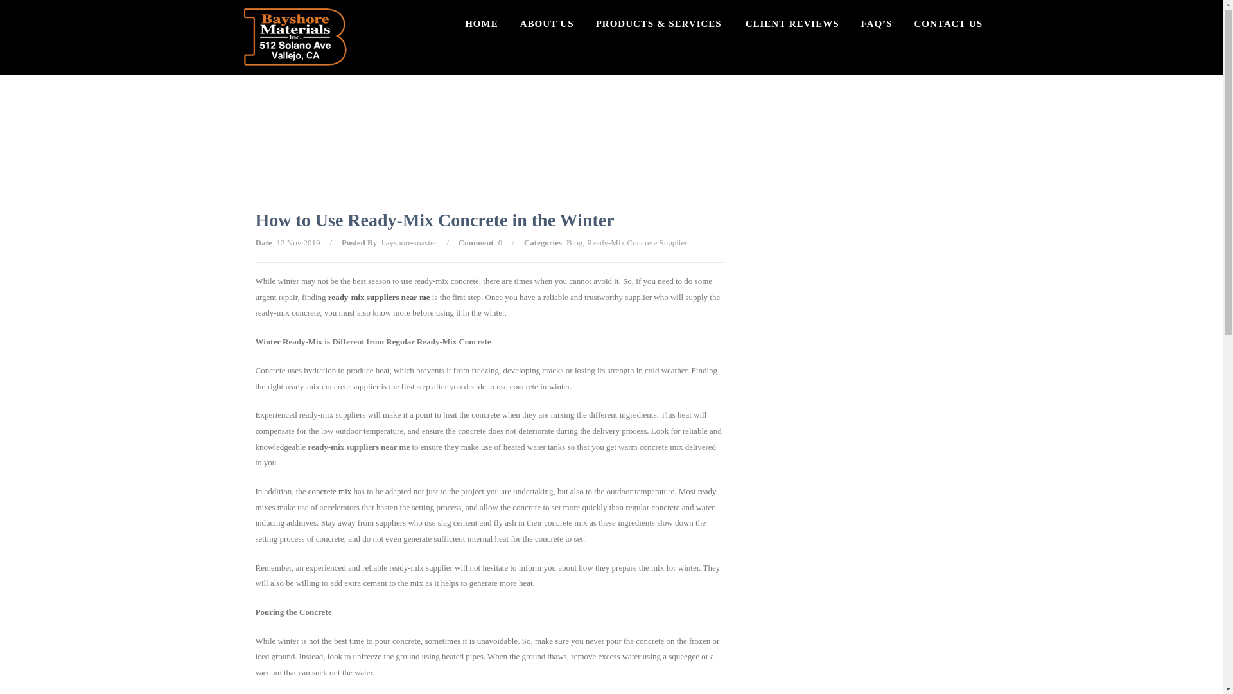 This screenshot has width=1233, height=694. I want to click on Posts by bayshore-master, so click(408, 242).